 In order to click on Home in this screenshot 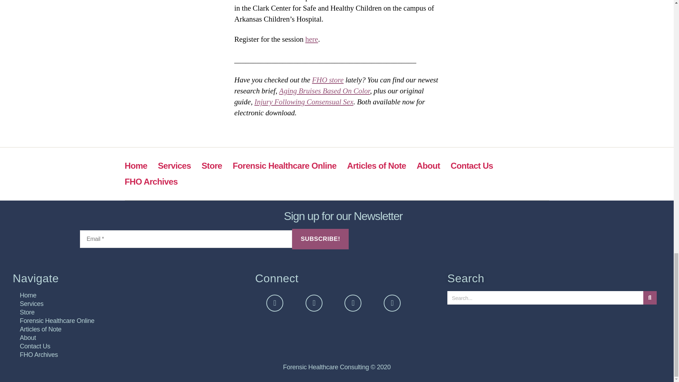, I will do `click(136, 166)`.